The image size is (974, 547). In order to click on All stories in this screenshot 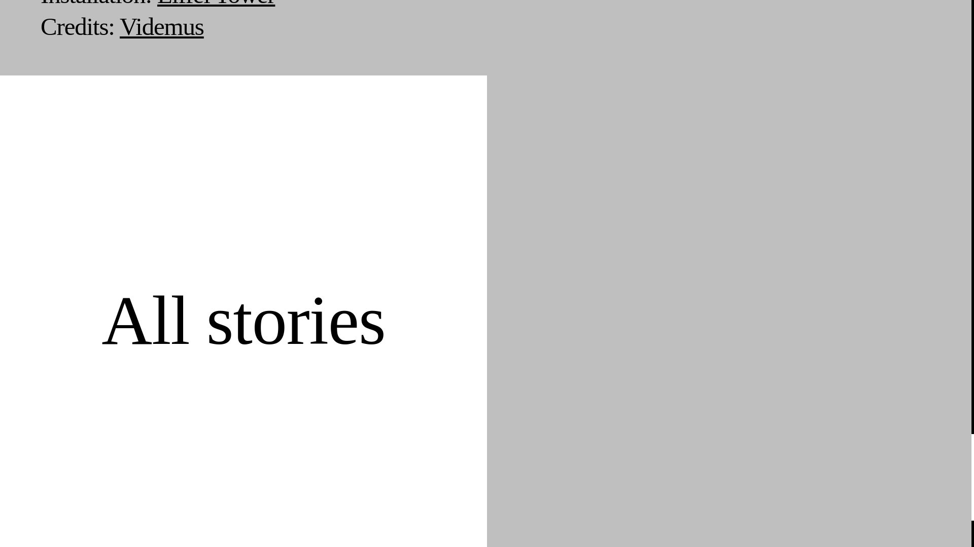, I will do `click(242, 320)`.